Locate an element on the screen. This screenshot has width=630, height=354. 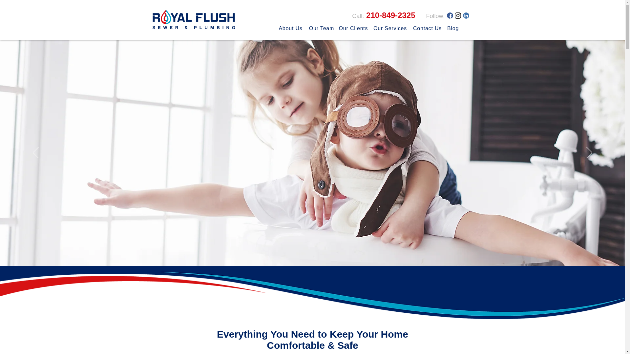
About Us is located at coordinates (291, 28).